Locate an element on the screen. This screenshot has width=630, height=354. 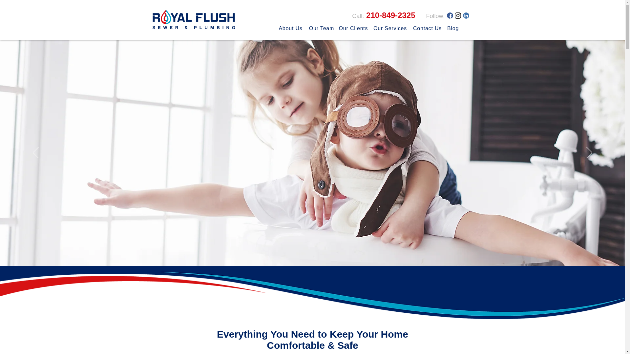
About Us is located at coordinates (291, 28).